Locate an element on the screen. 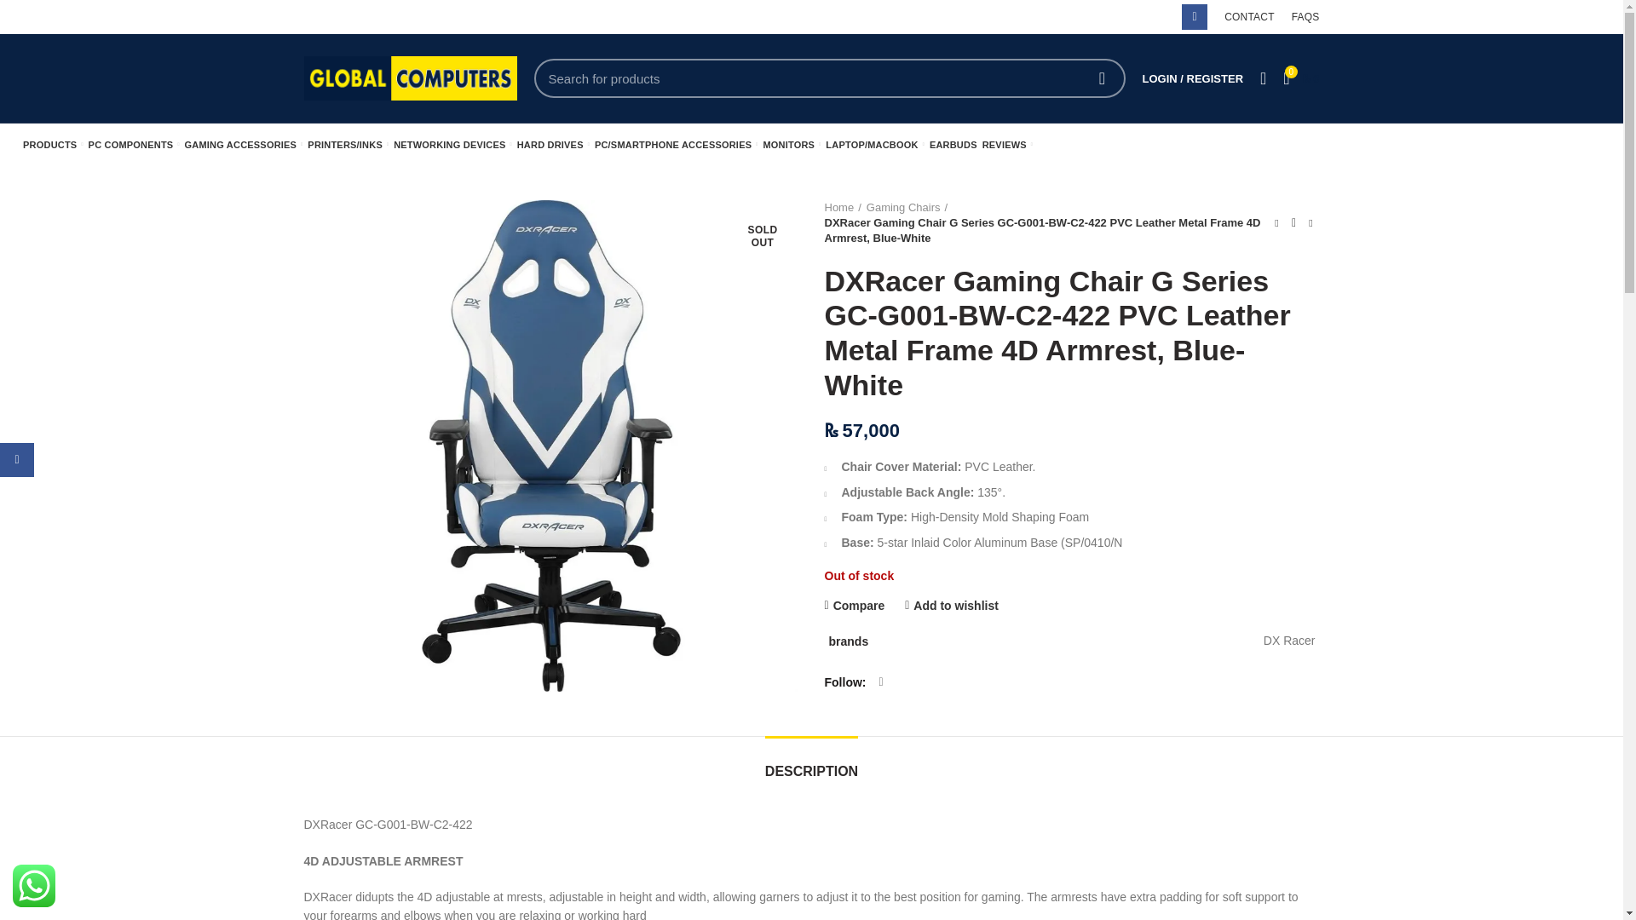  SEARCH is located at coordinates (1103, 78).